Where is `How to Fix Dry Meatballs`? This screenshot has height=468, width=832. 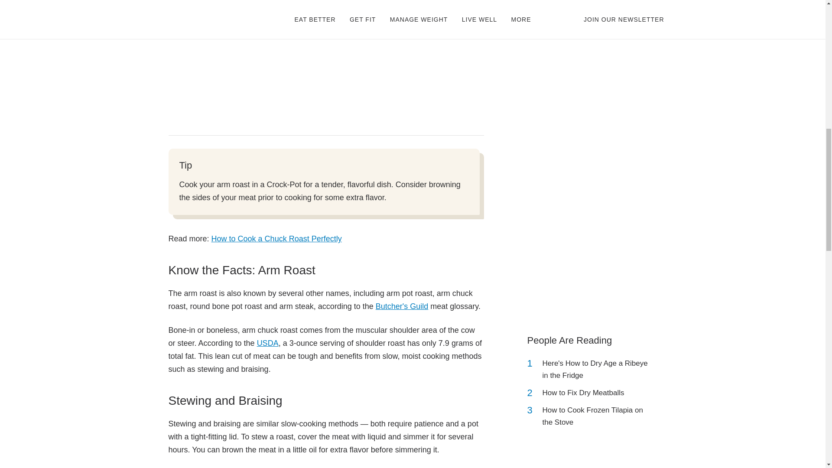 How to Fix Dry Meatballs is located at coordinates (583, 393).